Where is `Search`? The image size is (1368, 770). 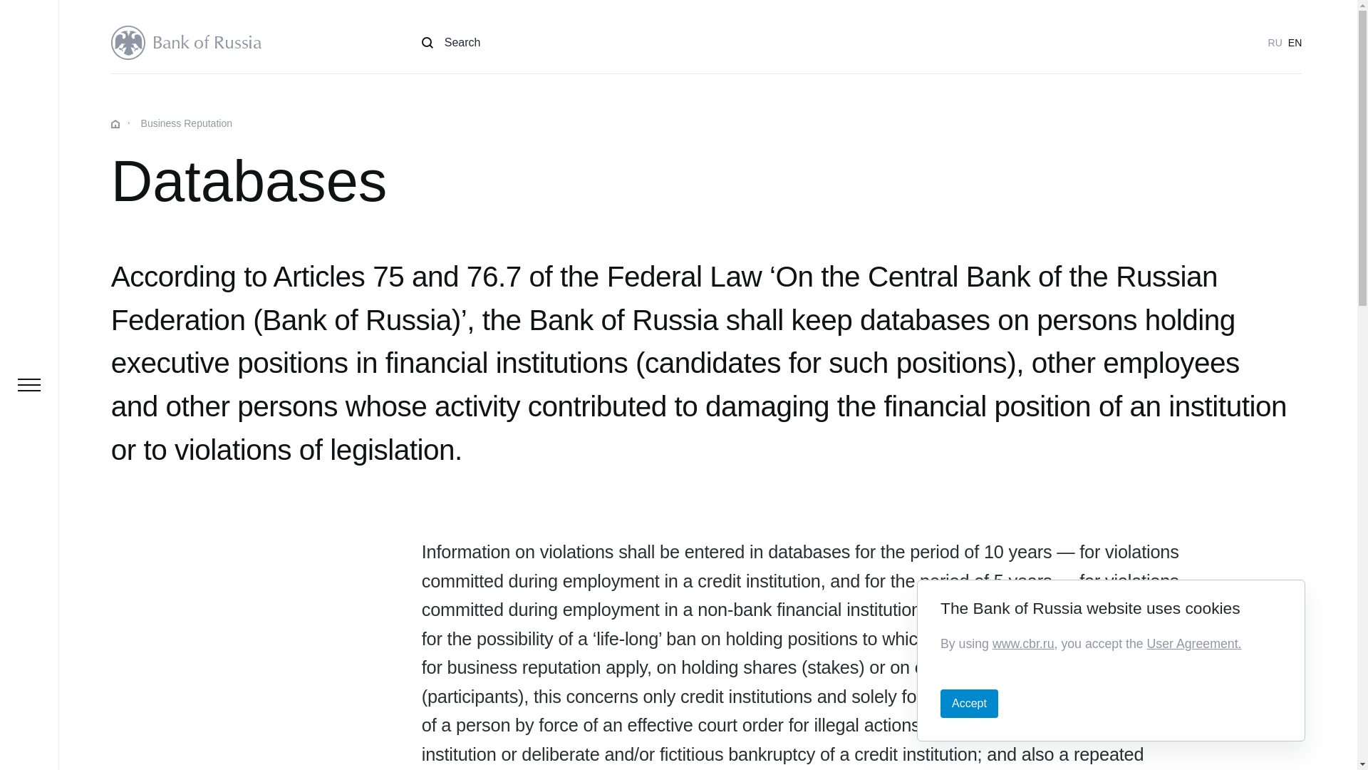 Search is located at coordinates (451, 43).